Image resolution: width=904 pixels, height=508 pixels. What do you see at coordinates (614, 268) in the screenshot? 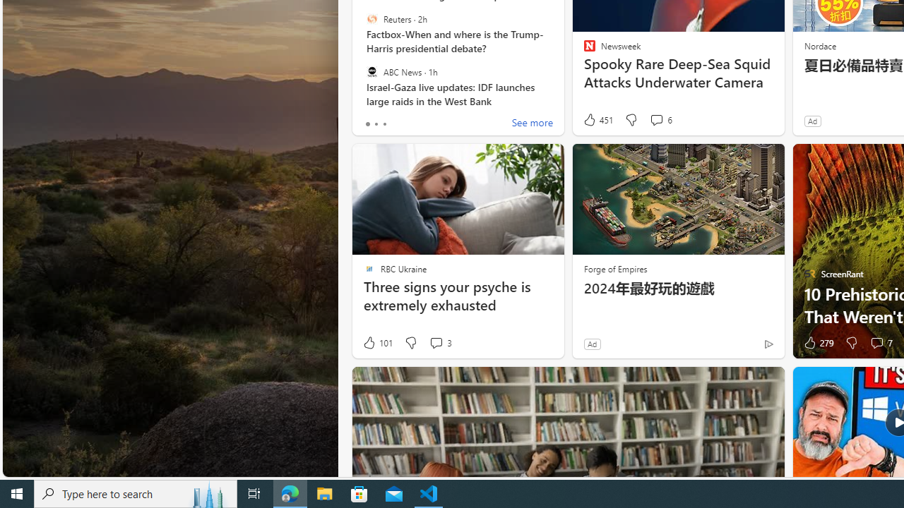
I see `Forge of Empires` at bounding box center [614, 268].